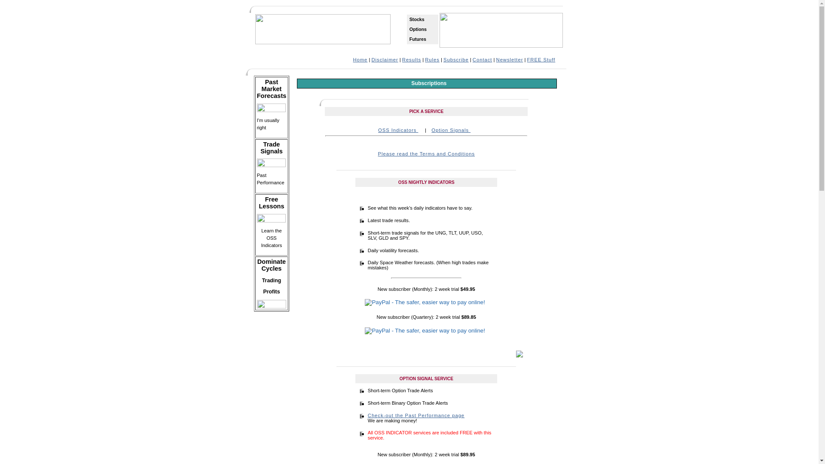 The image size is (825, 464). Describe the element at coordinates (483, 60) in the screenshot. I see `Contact` at that location.